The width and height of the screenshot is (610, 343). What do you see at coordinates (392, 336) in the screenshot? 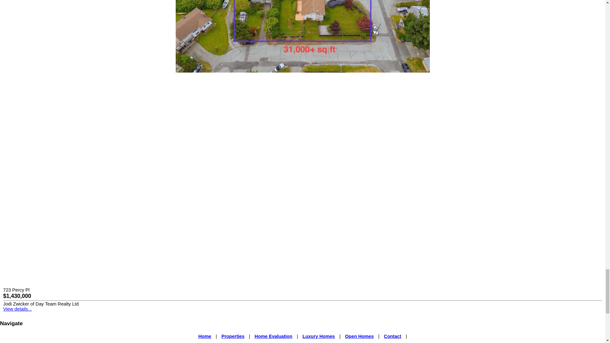
I see `Contact` at bounding box center [392, 336].